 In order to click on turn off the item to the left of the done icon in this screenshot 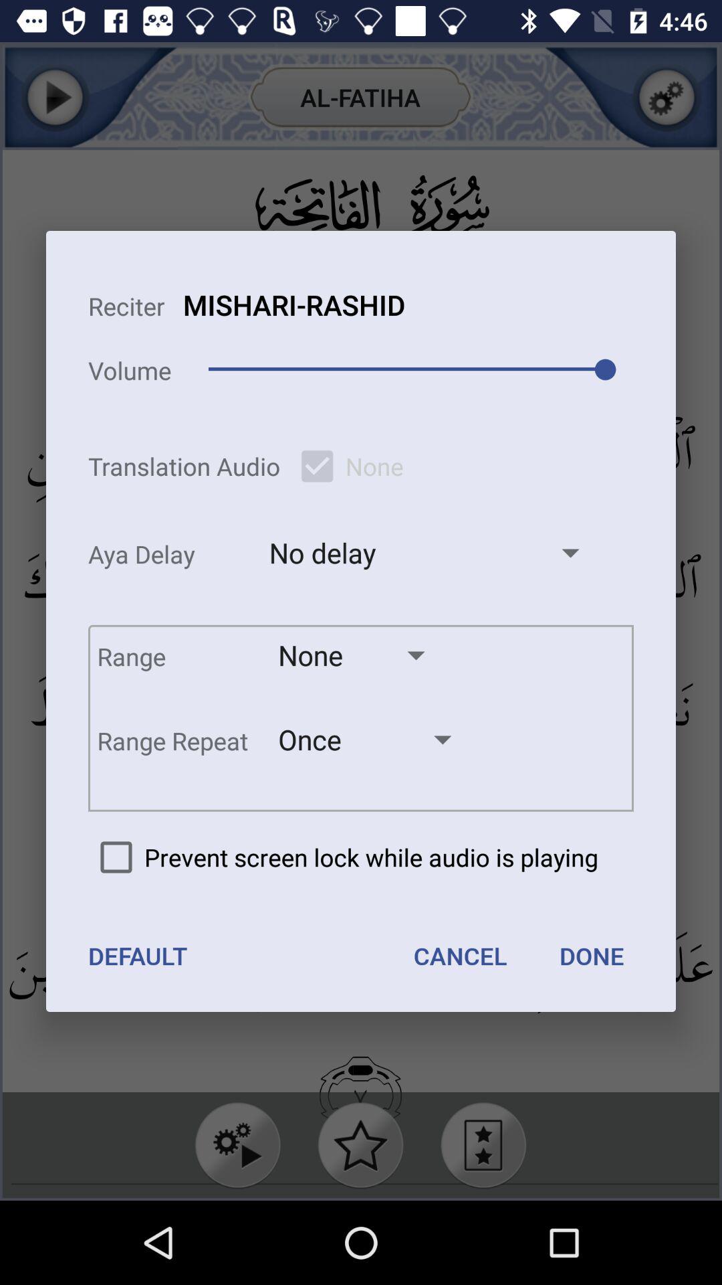, I will do `click(460, 956)`.